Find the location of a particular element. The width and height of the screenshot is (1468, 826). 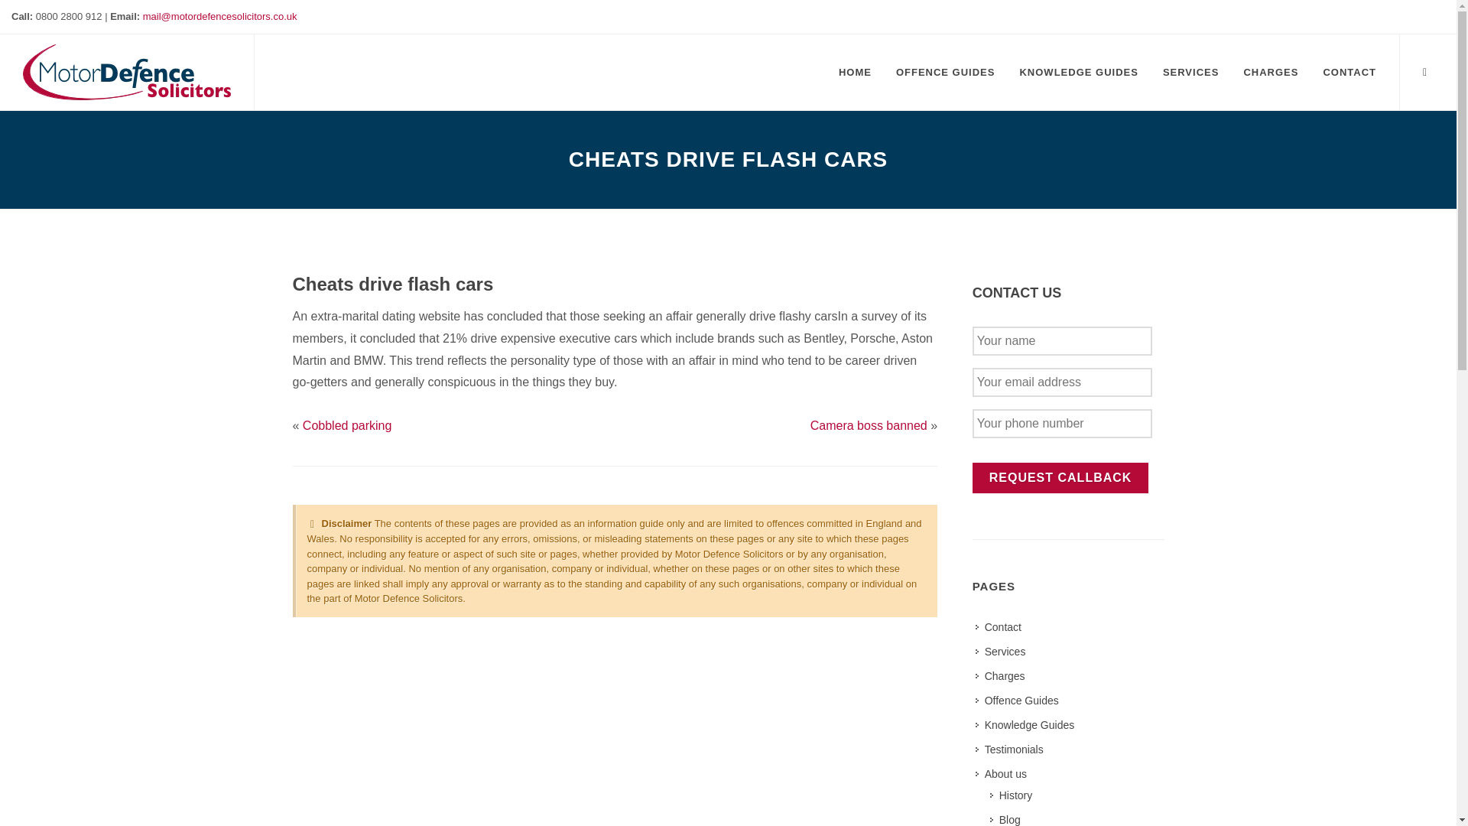

Cobbled parking is located at coordinates (347, 425).